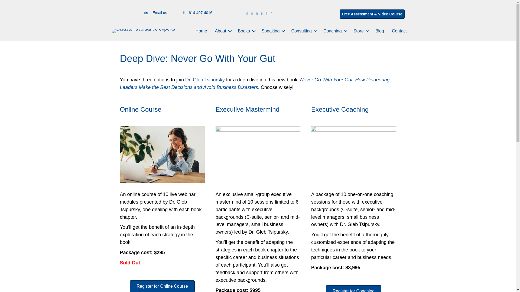 Image resolution: width=520 pixels, height=292 pixels. What do you see at coordinates (272, 31) in the screenshot?
I see `Speaking` at bounding box center [272, 31].